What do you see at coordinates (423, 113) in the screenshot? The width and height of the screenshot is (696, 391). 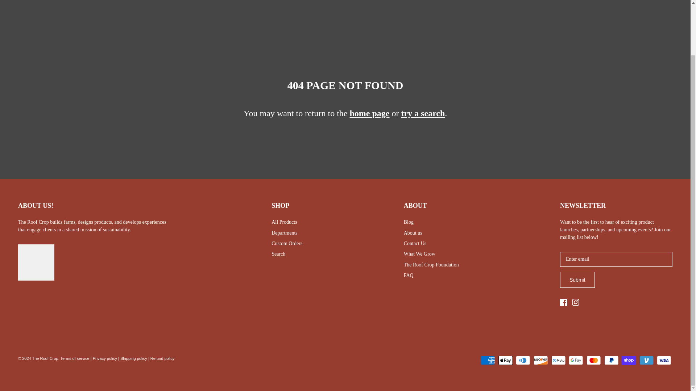 I see `try a search` at bounding box center [423, 113].